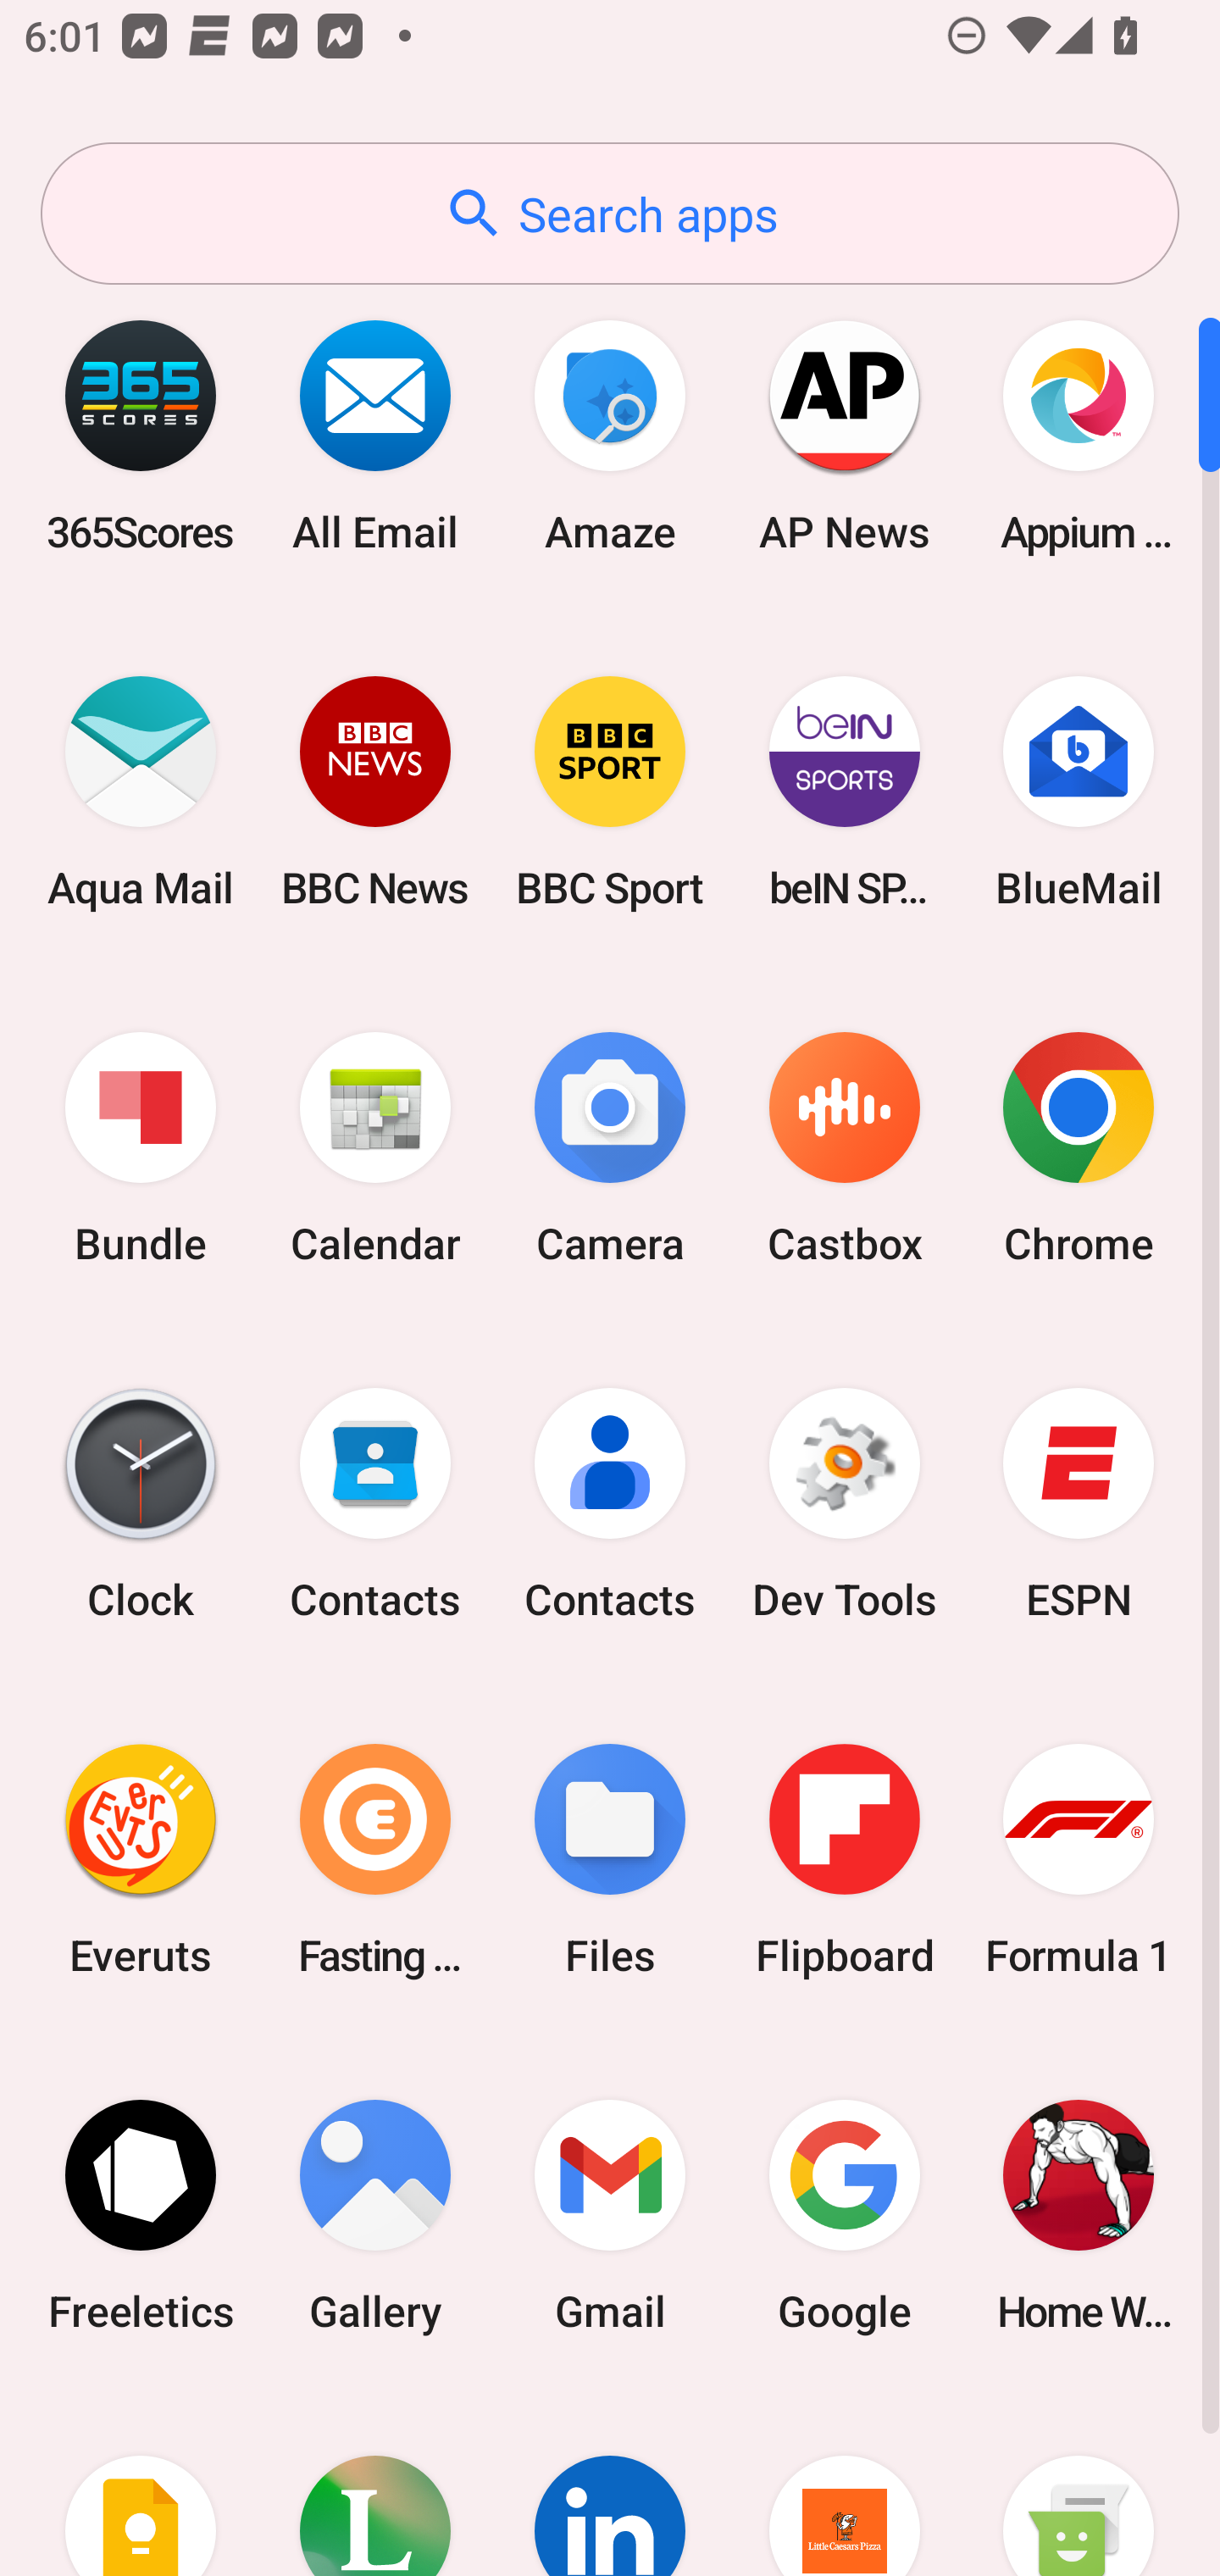 This screenshot has height=2576, width=1220. I want to click on 365Scores, so click(141, 436).